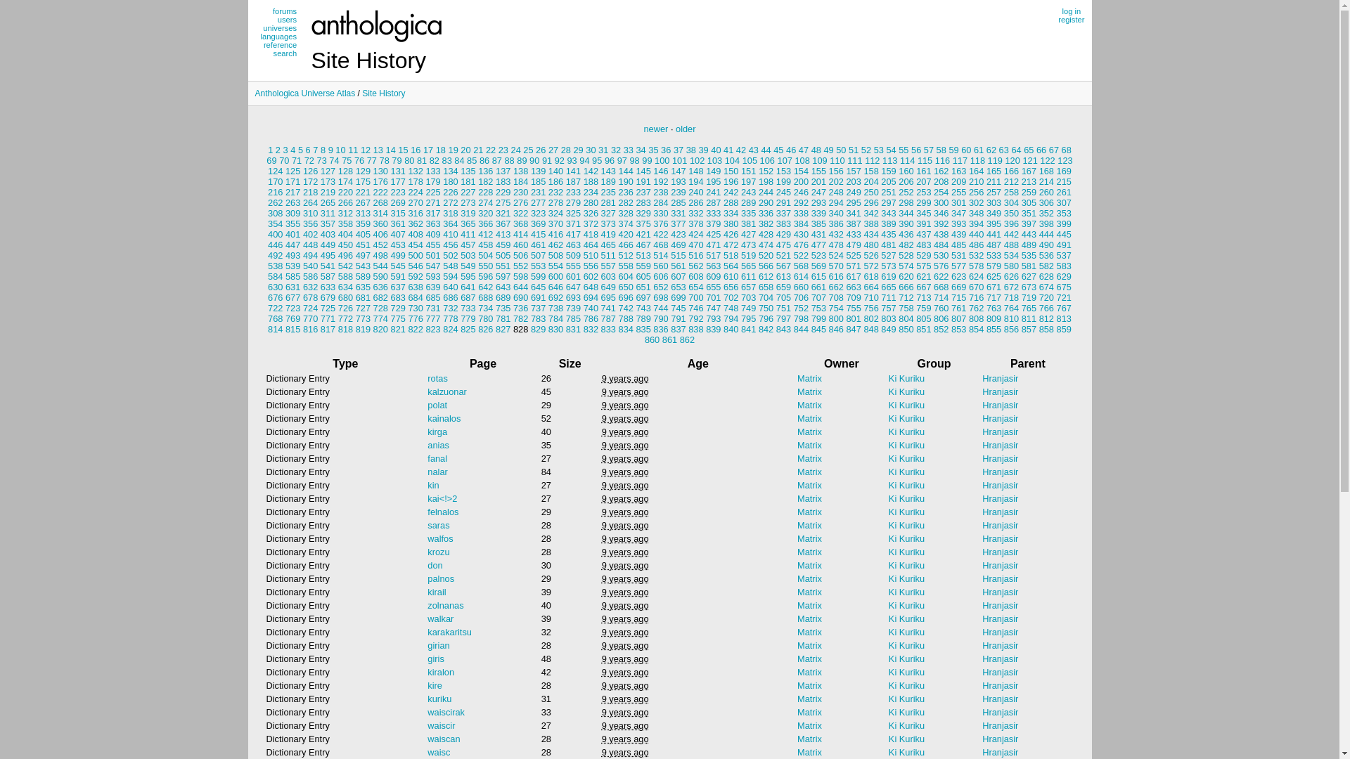 This screenshot has width=1350, height=759. Describe the element at coordinates (363, 256) in the screenshot. I see `497` at that location.